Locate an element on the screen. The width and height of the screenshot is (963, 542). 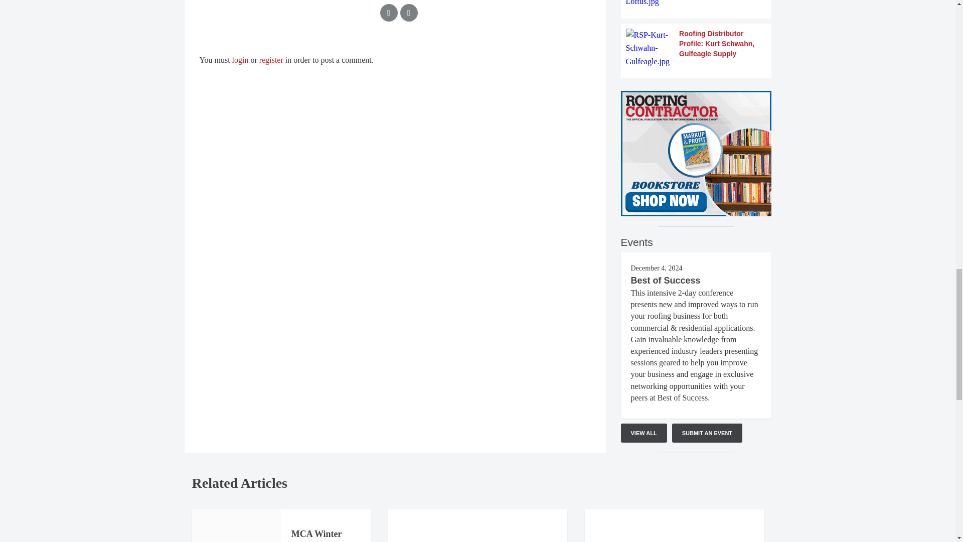
Best of Success is located at coordinates (666, 280).